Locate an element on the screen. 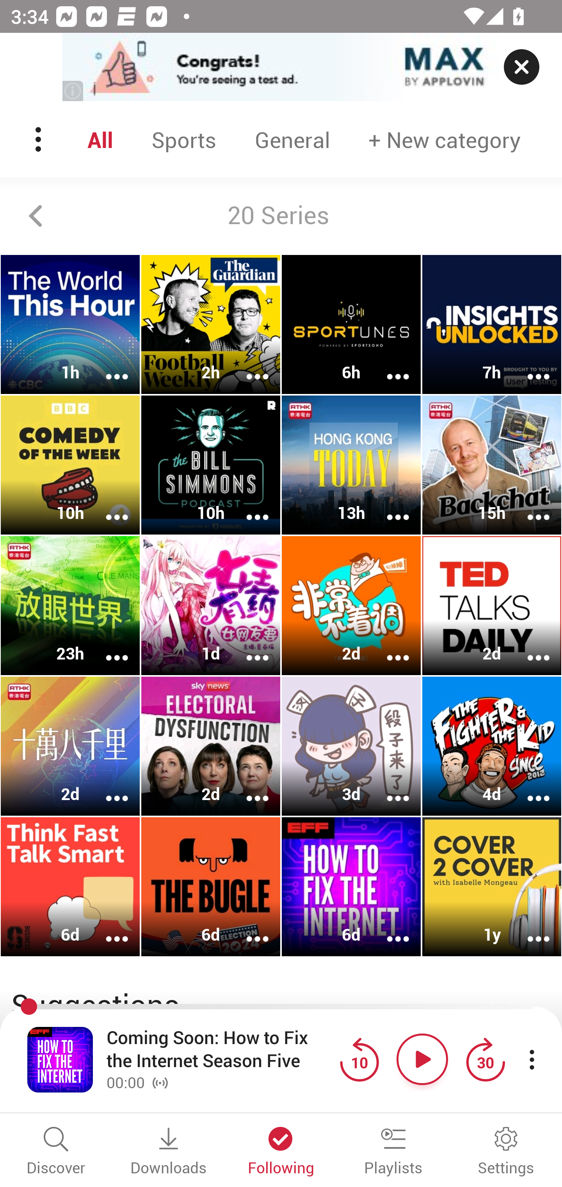 This screenshot has width=562, height=1187. More options is located at coordinates (528, 788).